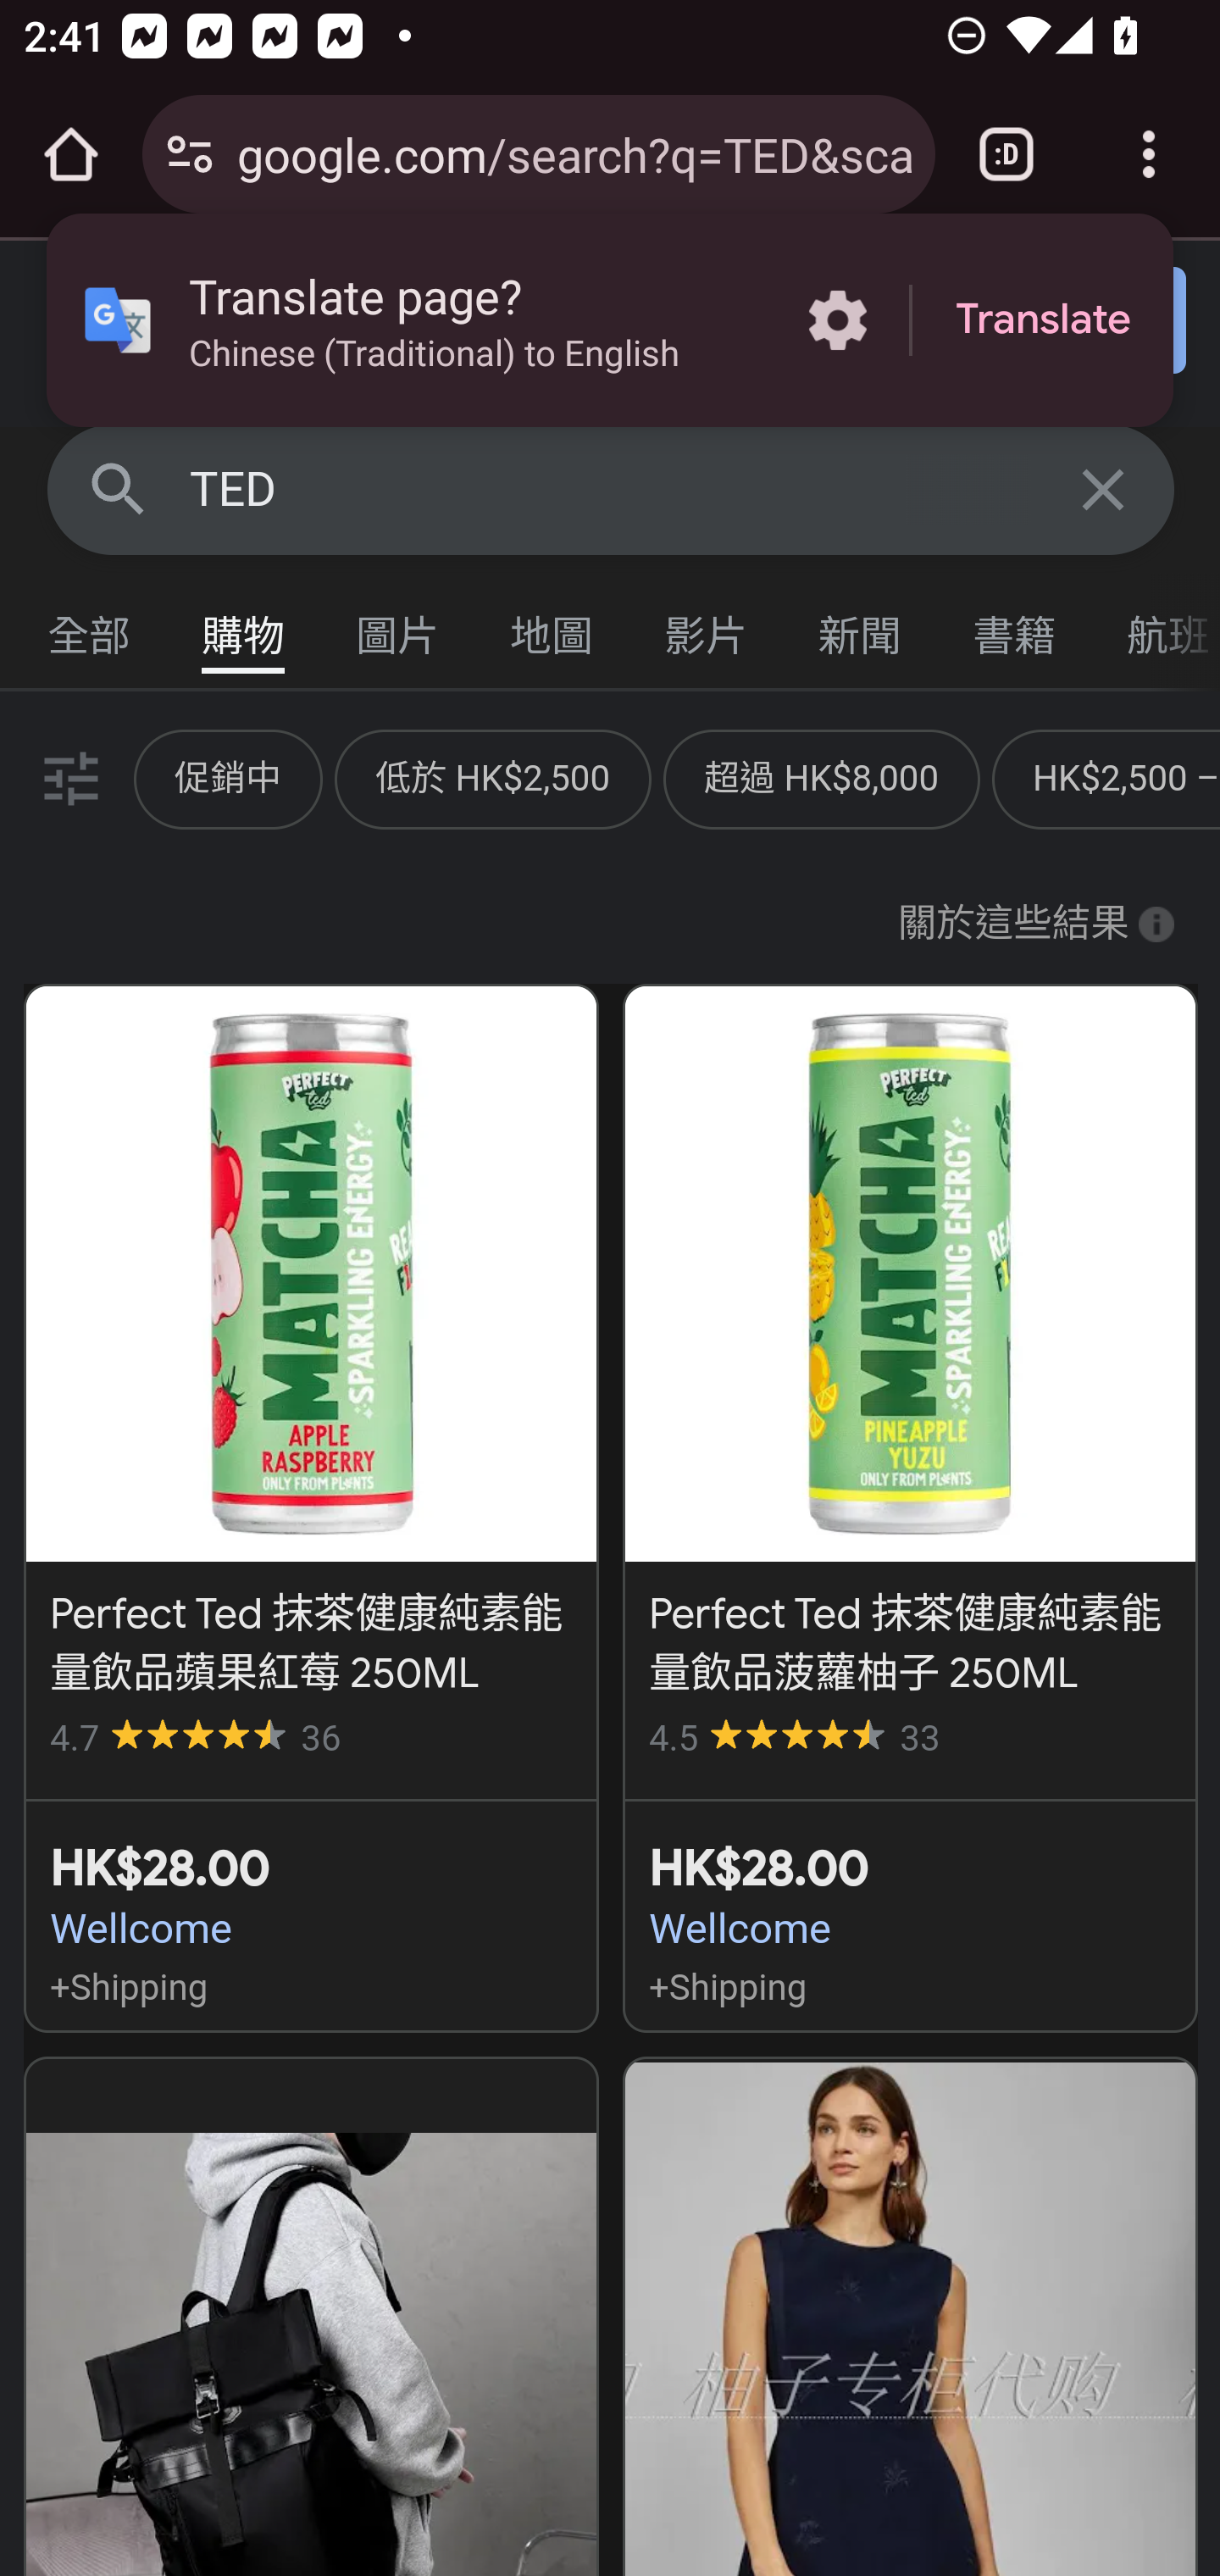 This screenshot has width=1220, height=2576. I want to click on 低於 HK$2,500, so click(493, 778).